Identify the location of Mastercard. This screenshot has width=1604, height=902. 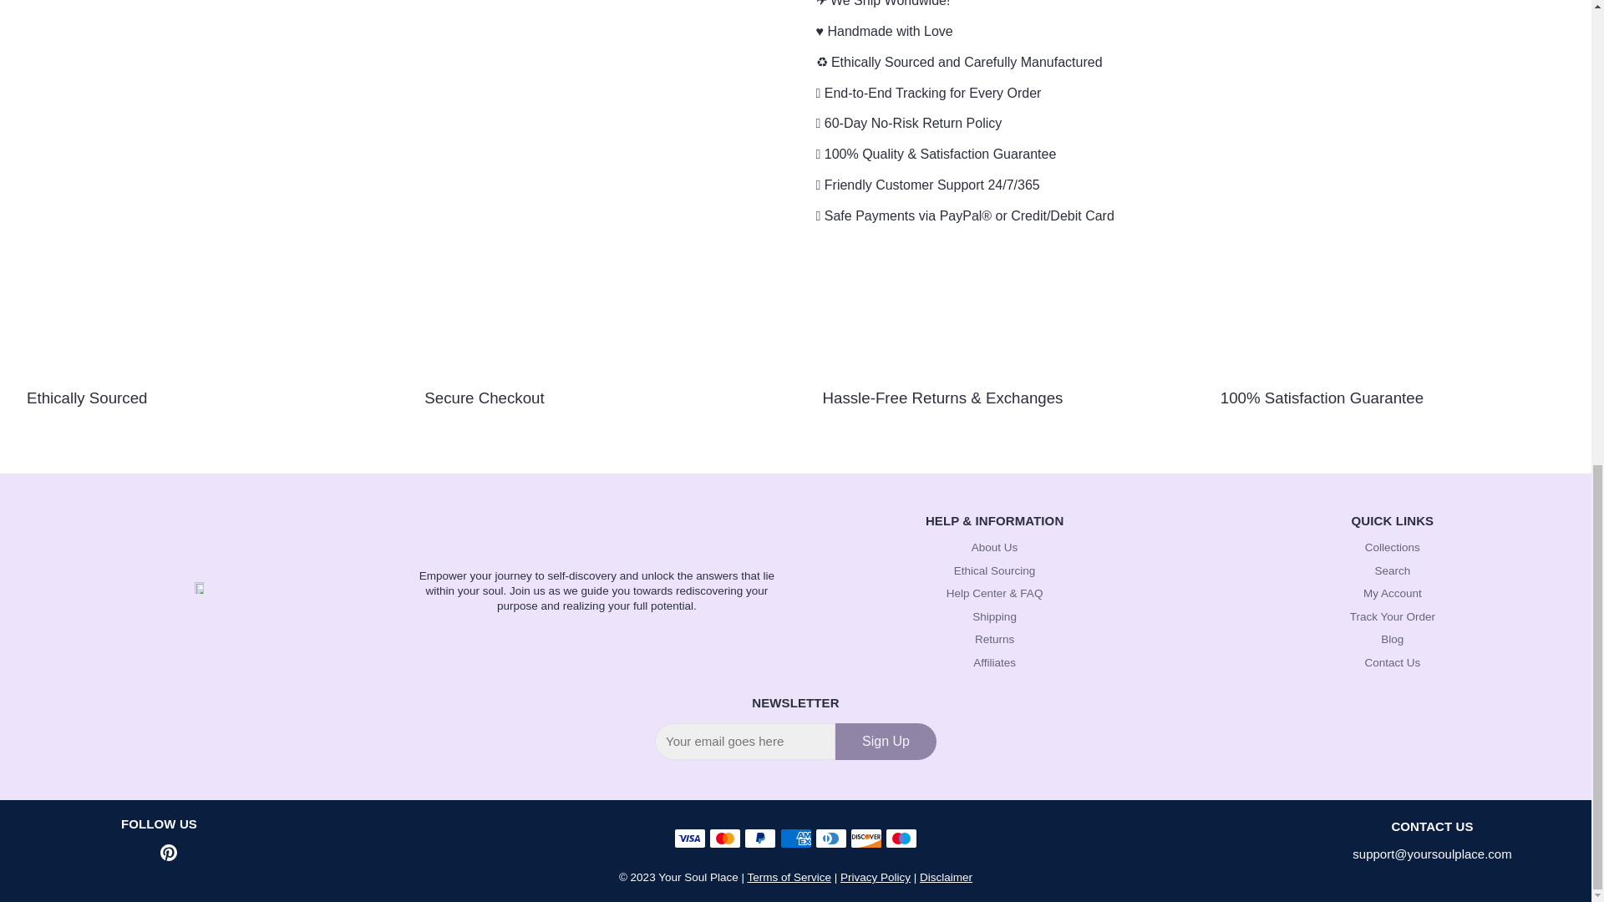
(725, 839).